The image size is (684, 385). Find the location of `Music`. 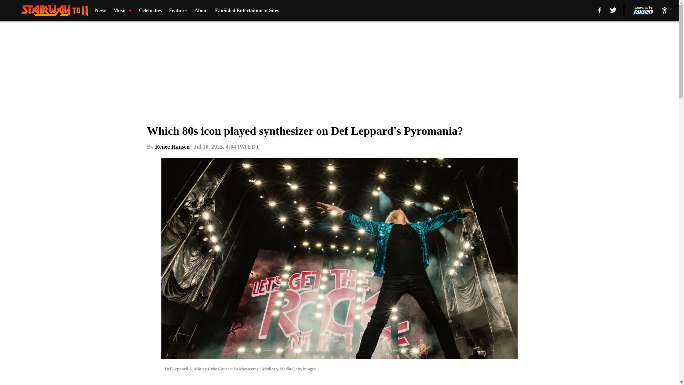

Music is located at coordinates (123, 11).